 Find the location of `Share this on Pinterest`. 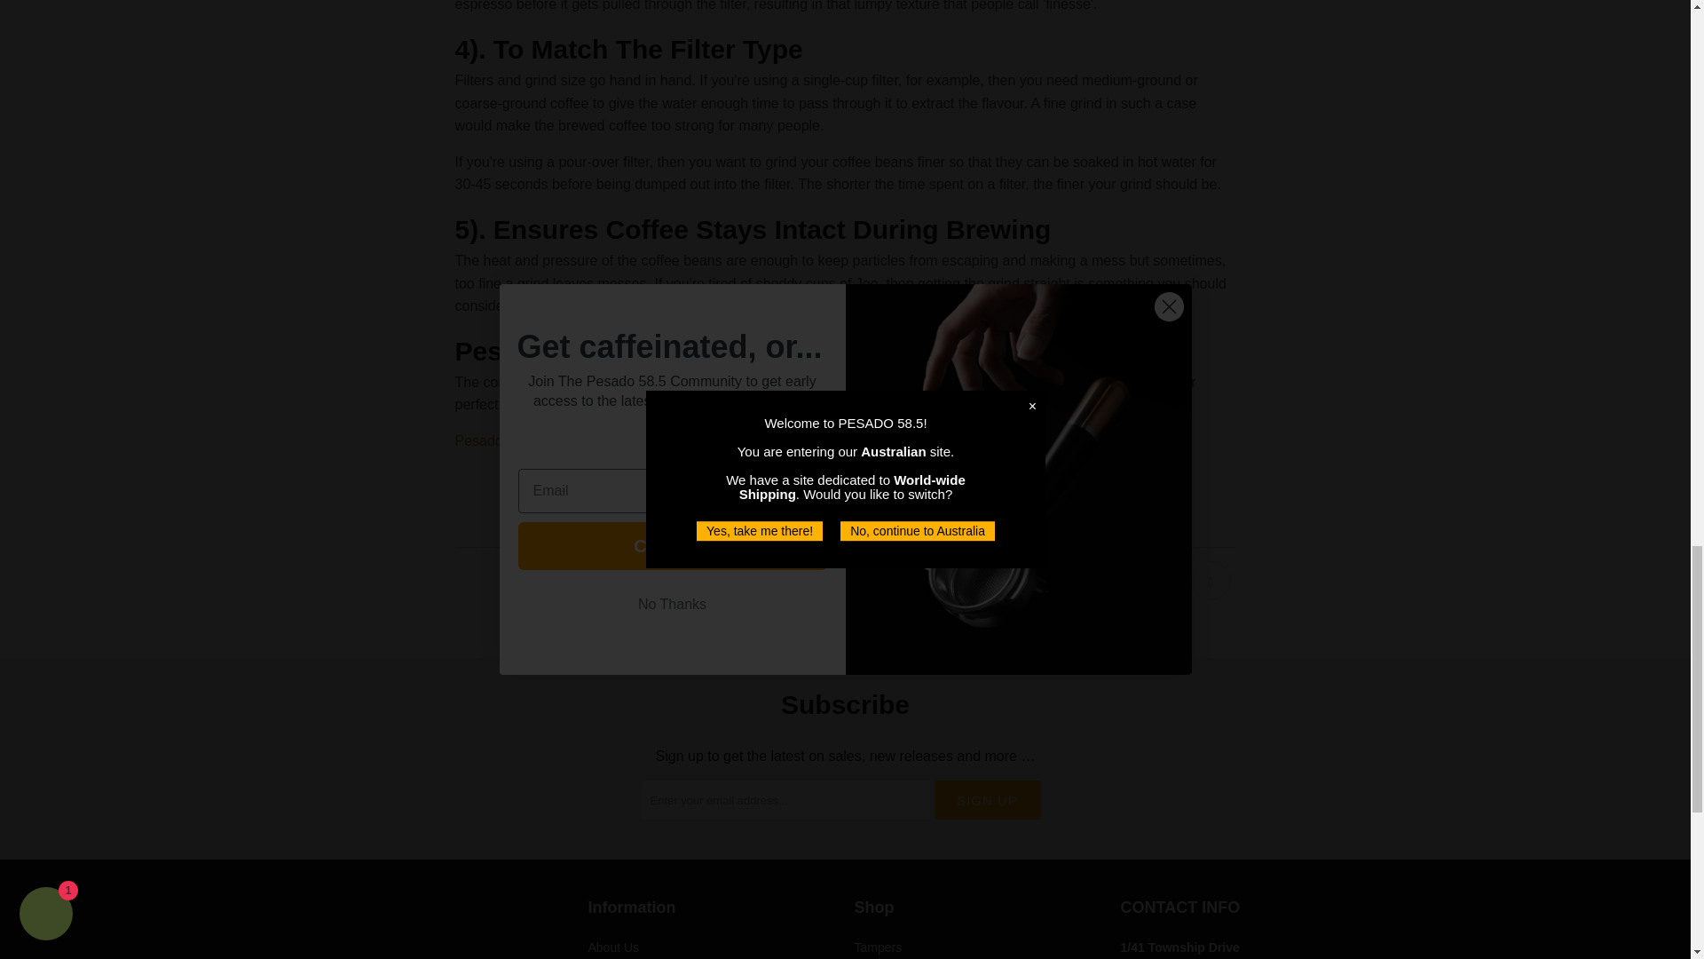

Share this on Pinterest is located at coordinates (1163, 581).